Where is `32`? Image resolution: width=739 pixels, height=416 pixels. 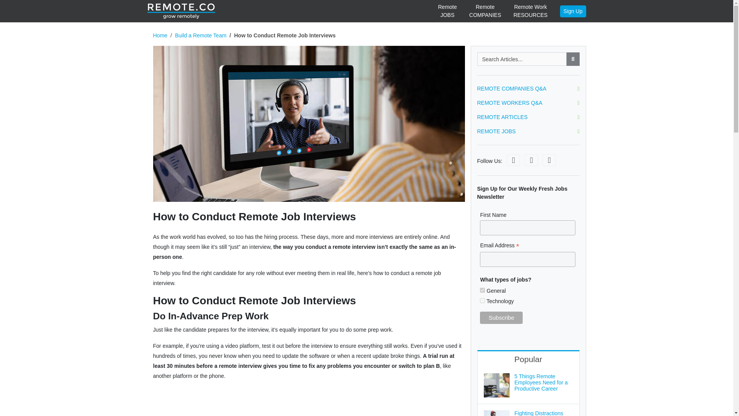 32 is located at coordinates (482, 290).